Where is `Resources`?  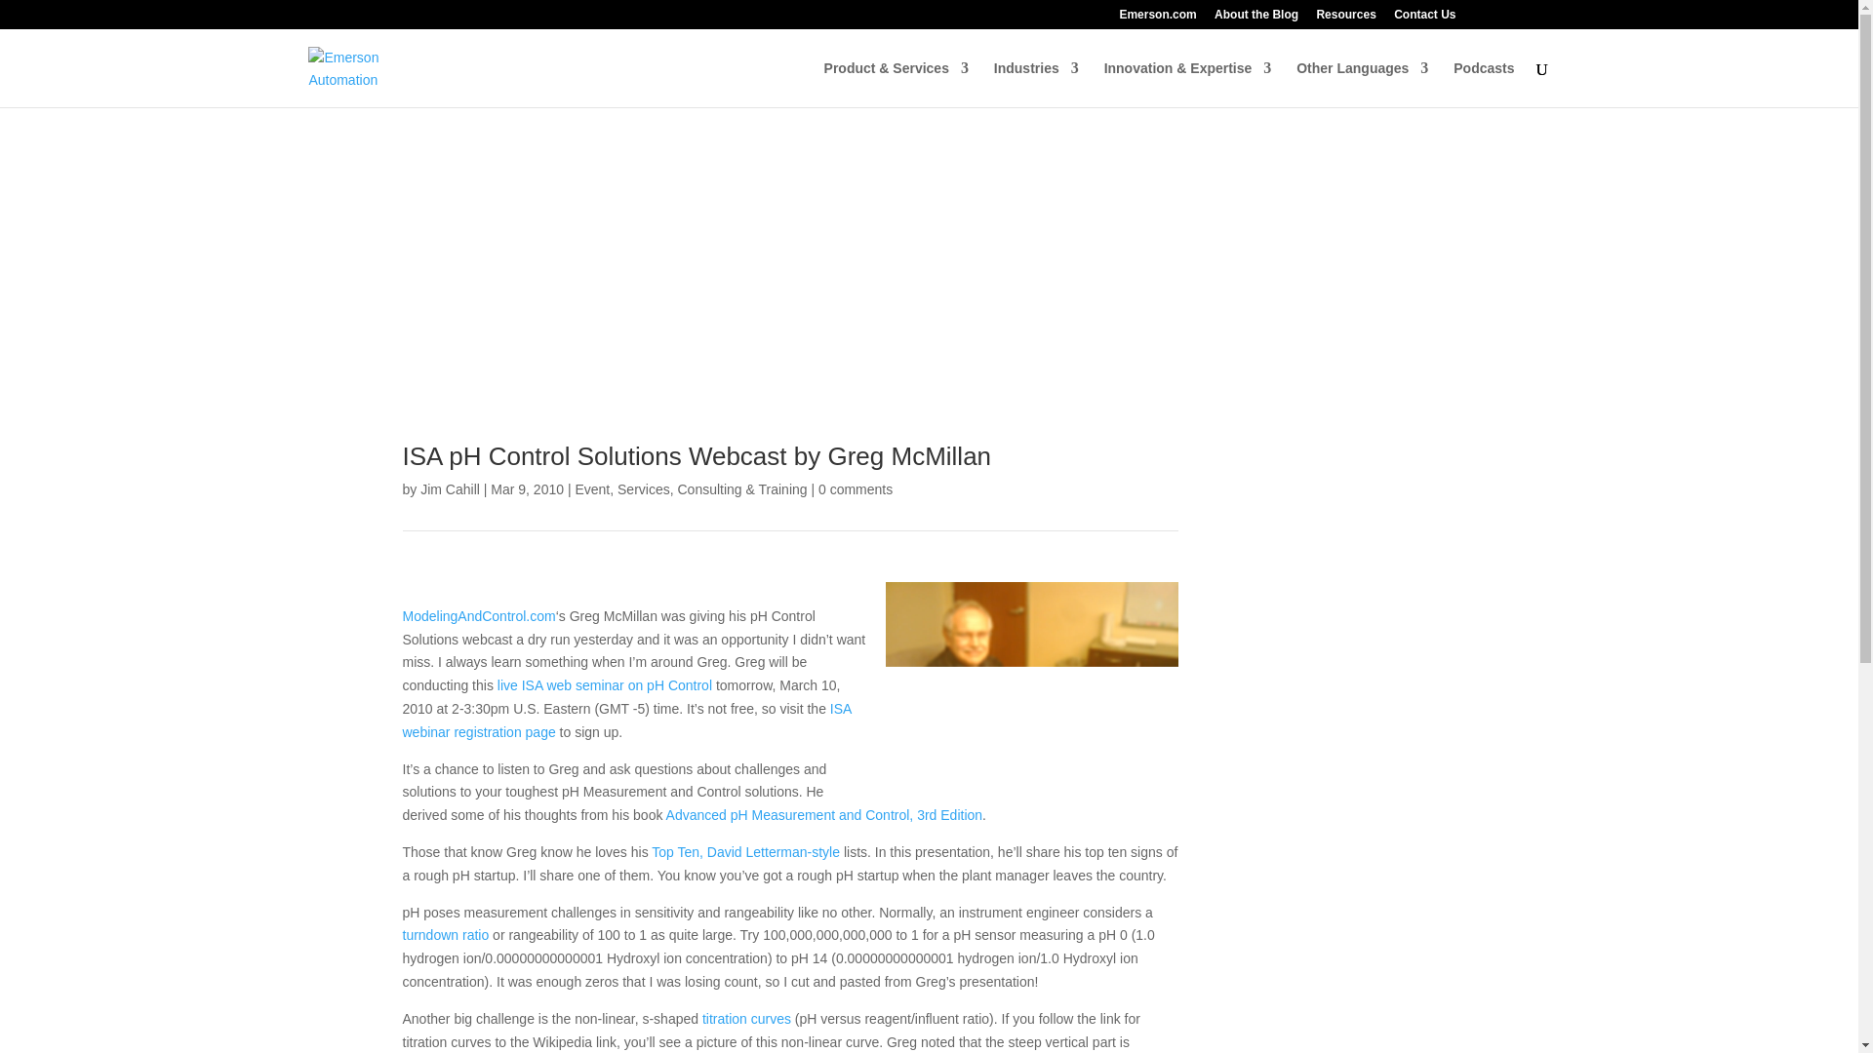
Resources is located at coordinates (1345, 19).